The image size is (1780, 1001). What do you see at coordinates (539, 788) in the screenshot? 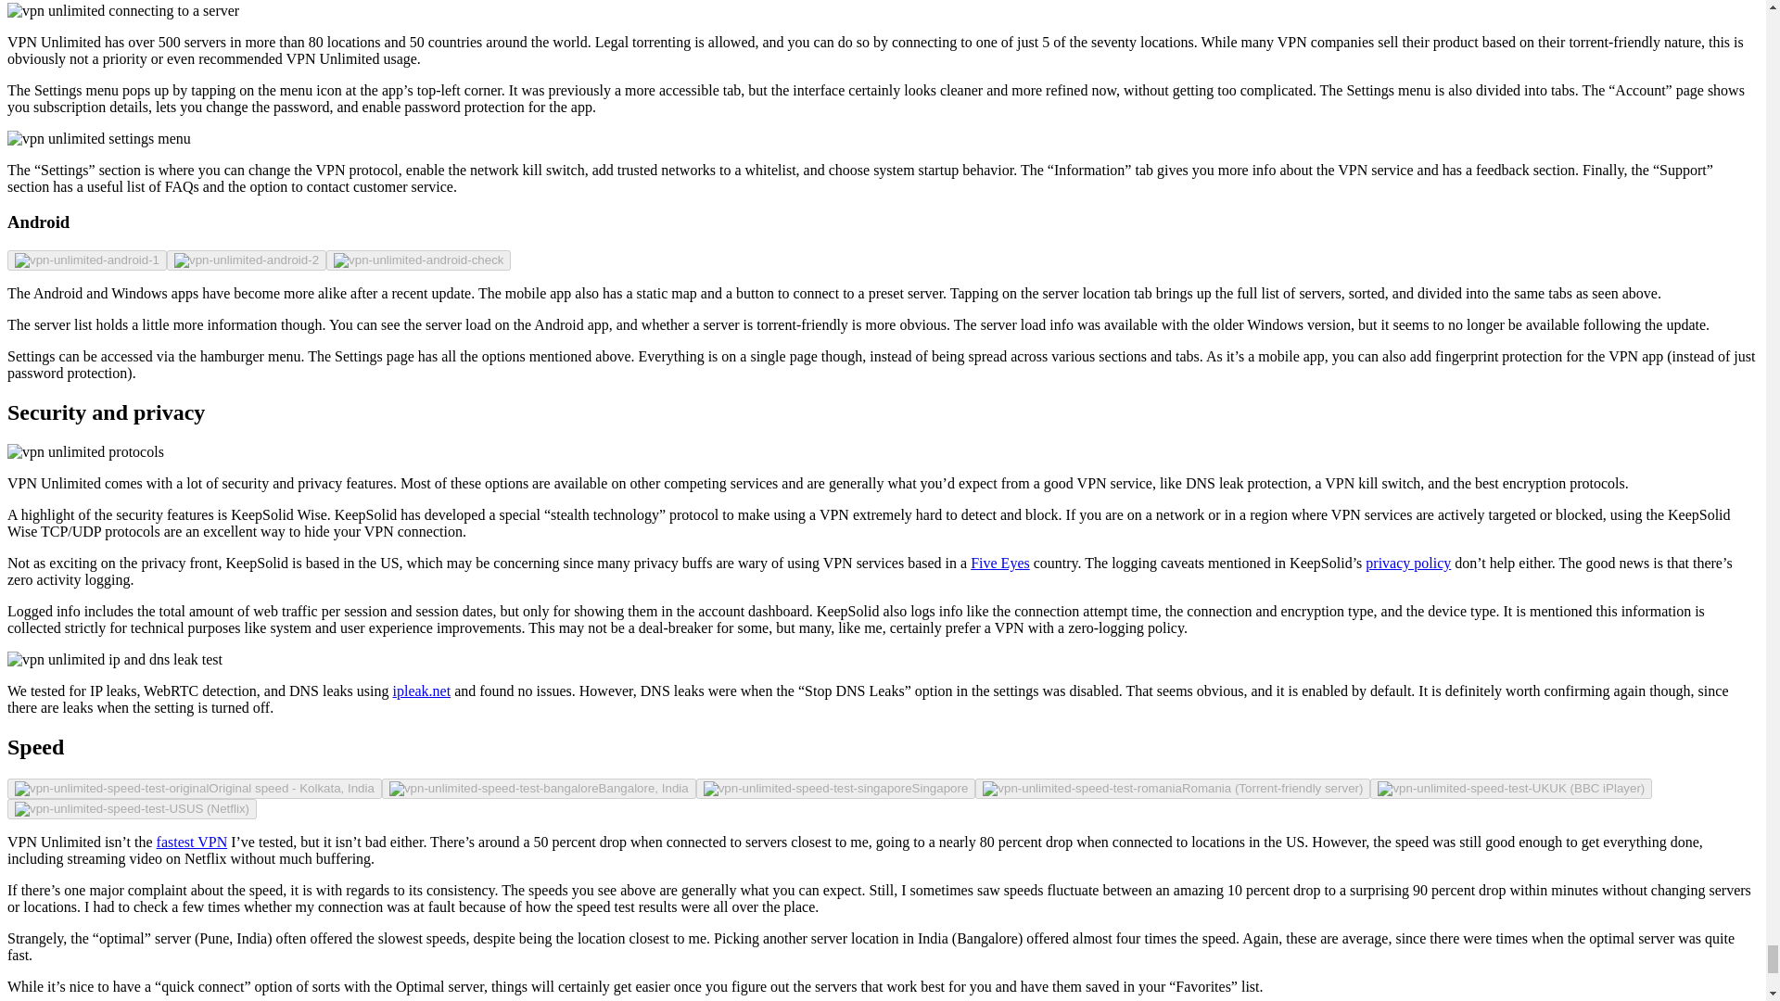
I see `Bangalore, India` at bounding box center [539, 788].